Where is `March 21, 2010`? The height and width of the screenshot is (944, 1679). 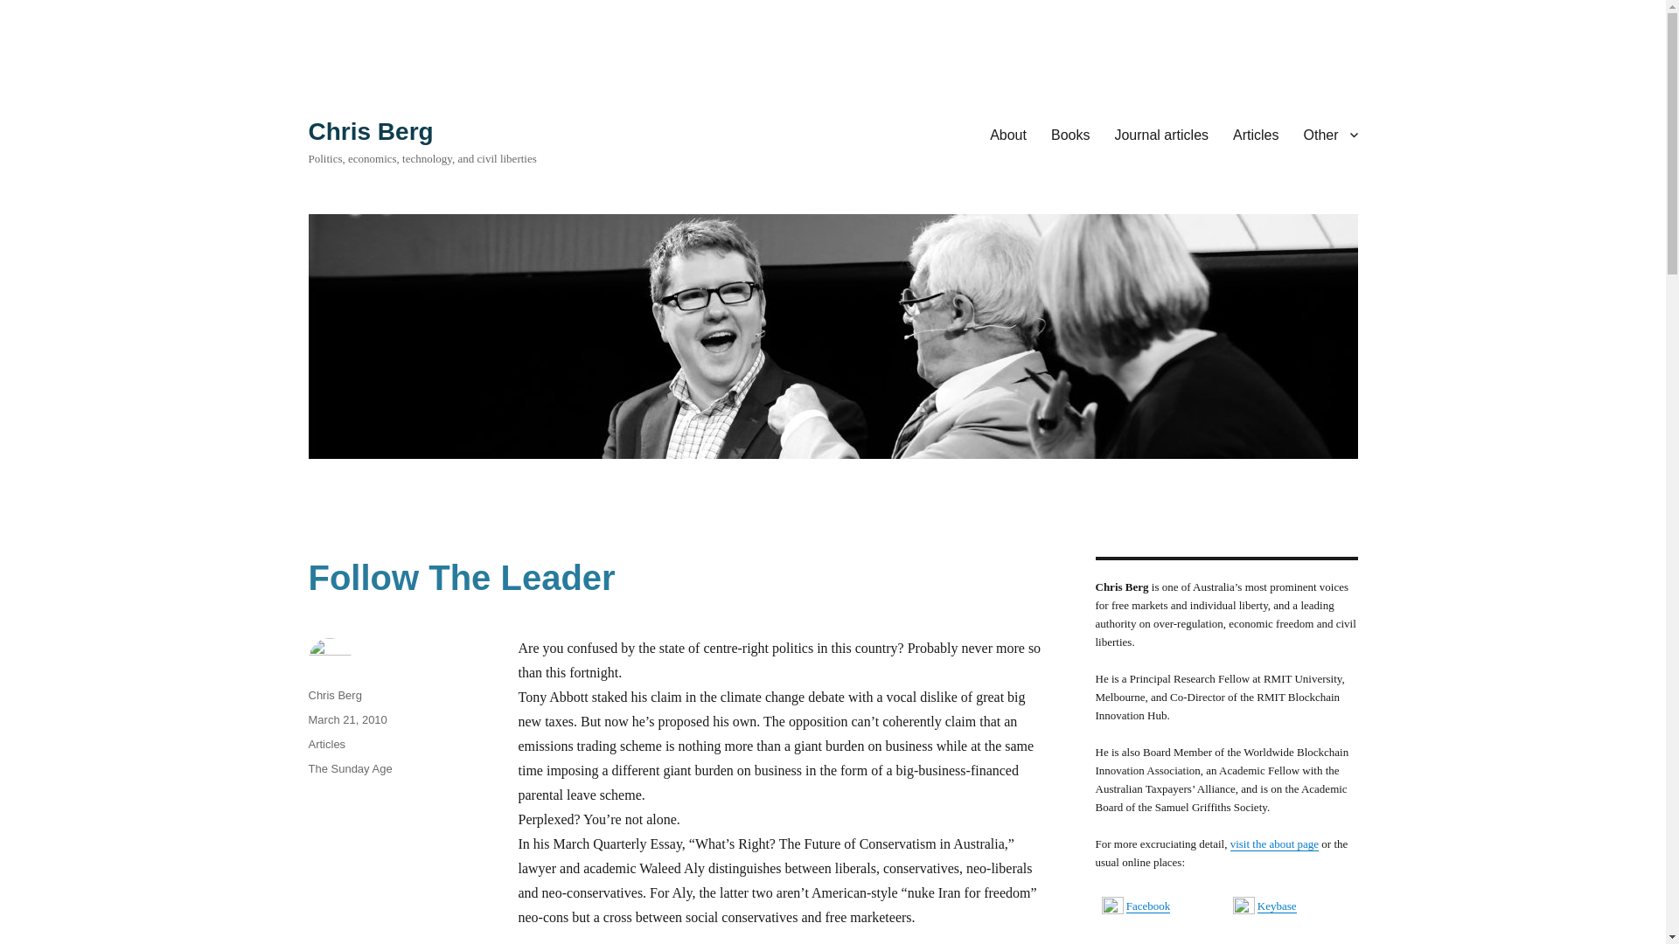
March 21, 2010 is located at coordinates (346, 719).